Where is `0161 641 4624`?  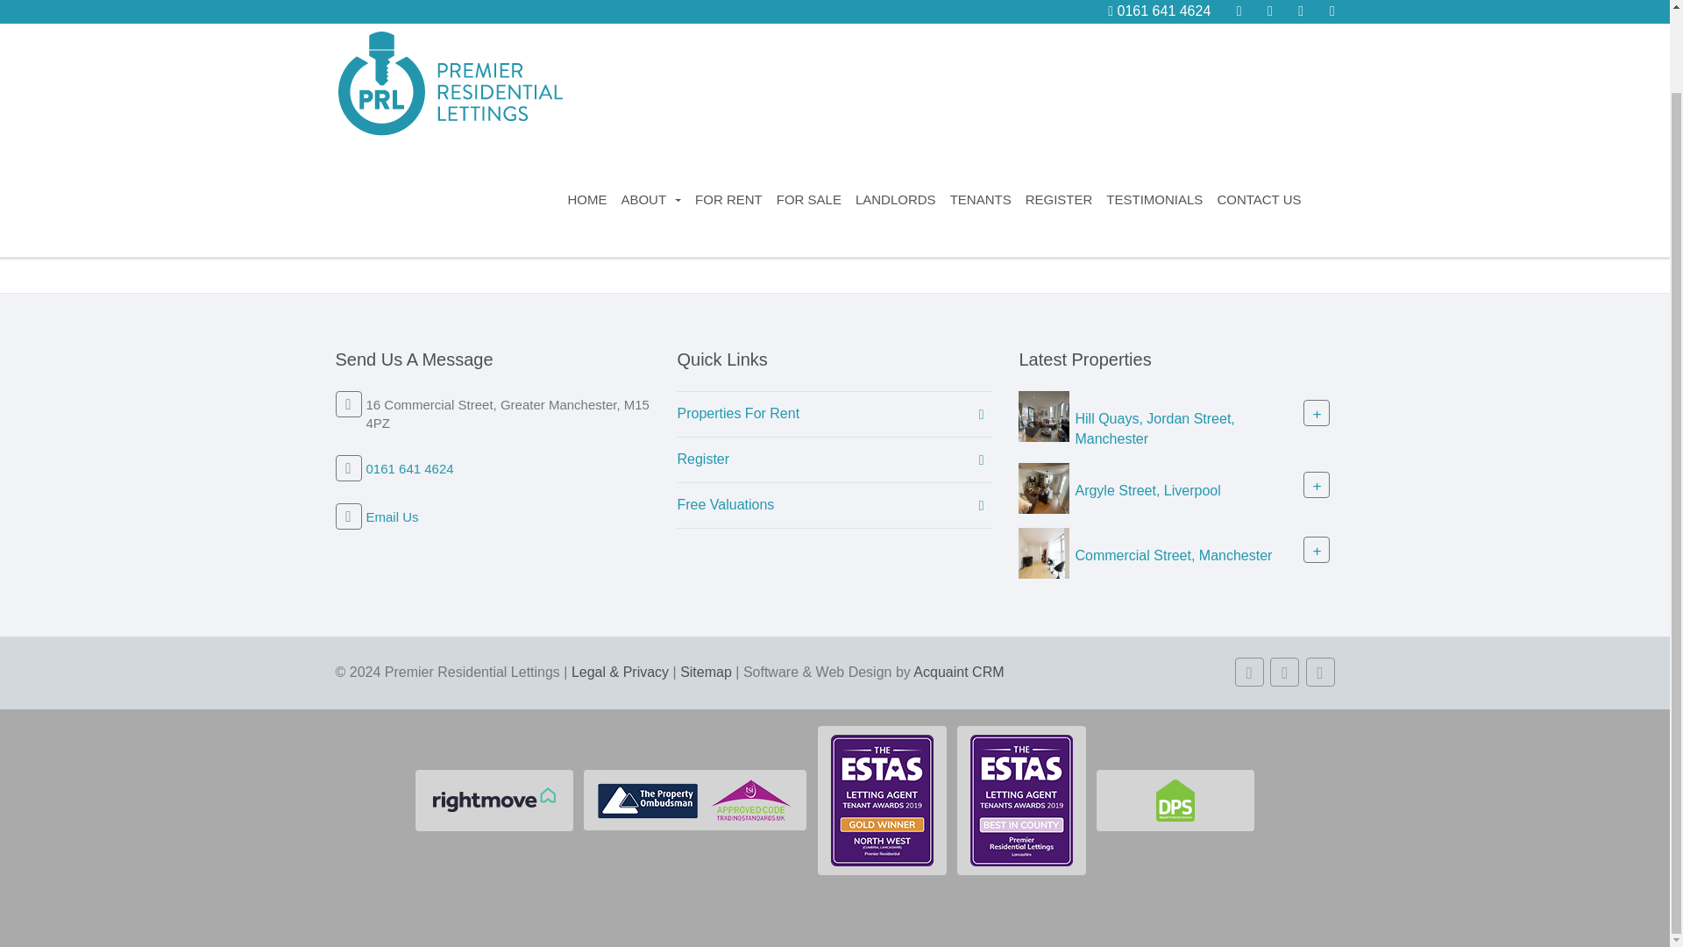 0161 641 4624 is located at coordinates (410, 468).